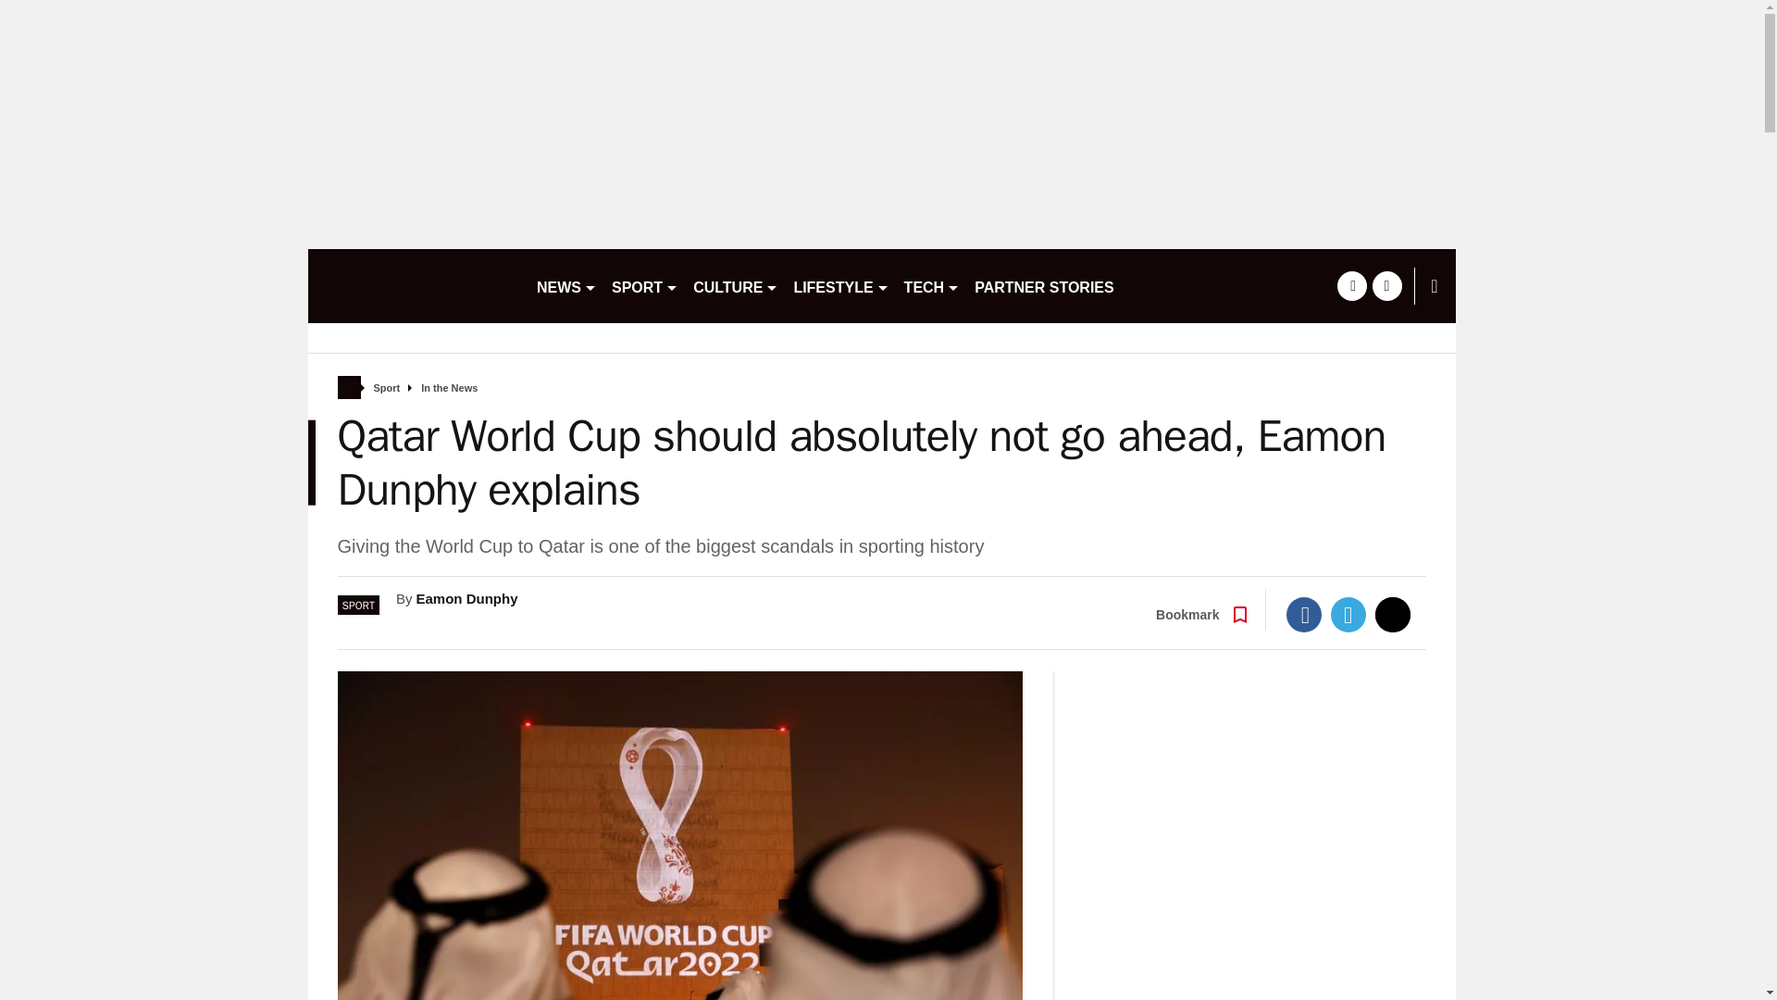 The width and height of the screenshot is (1777, 1000). Describe the element at coordinates (1351, 285) in the screenshot. I see `facebook` at that location.